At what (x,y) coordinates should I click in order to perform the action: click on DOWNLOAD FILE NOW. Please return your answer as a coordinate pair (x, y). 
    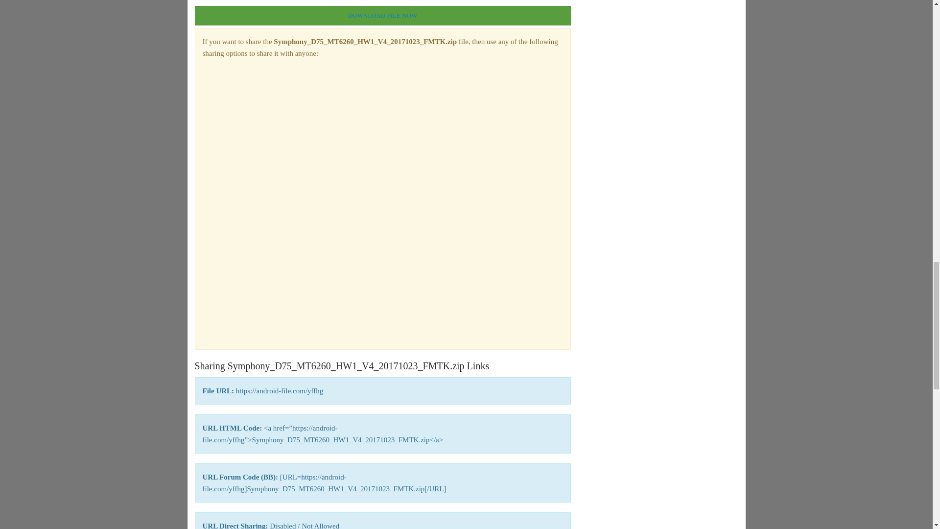
    Looking at the image, I should click on (382, 15).